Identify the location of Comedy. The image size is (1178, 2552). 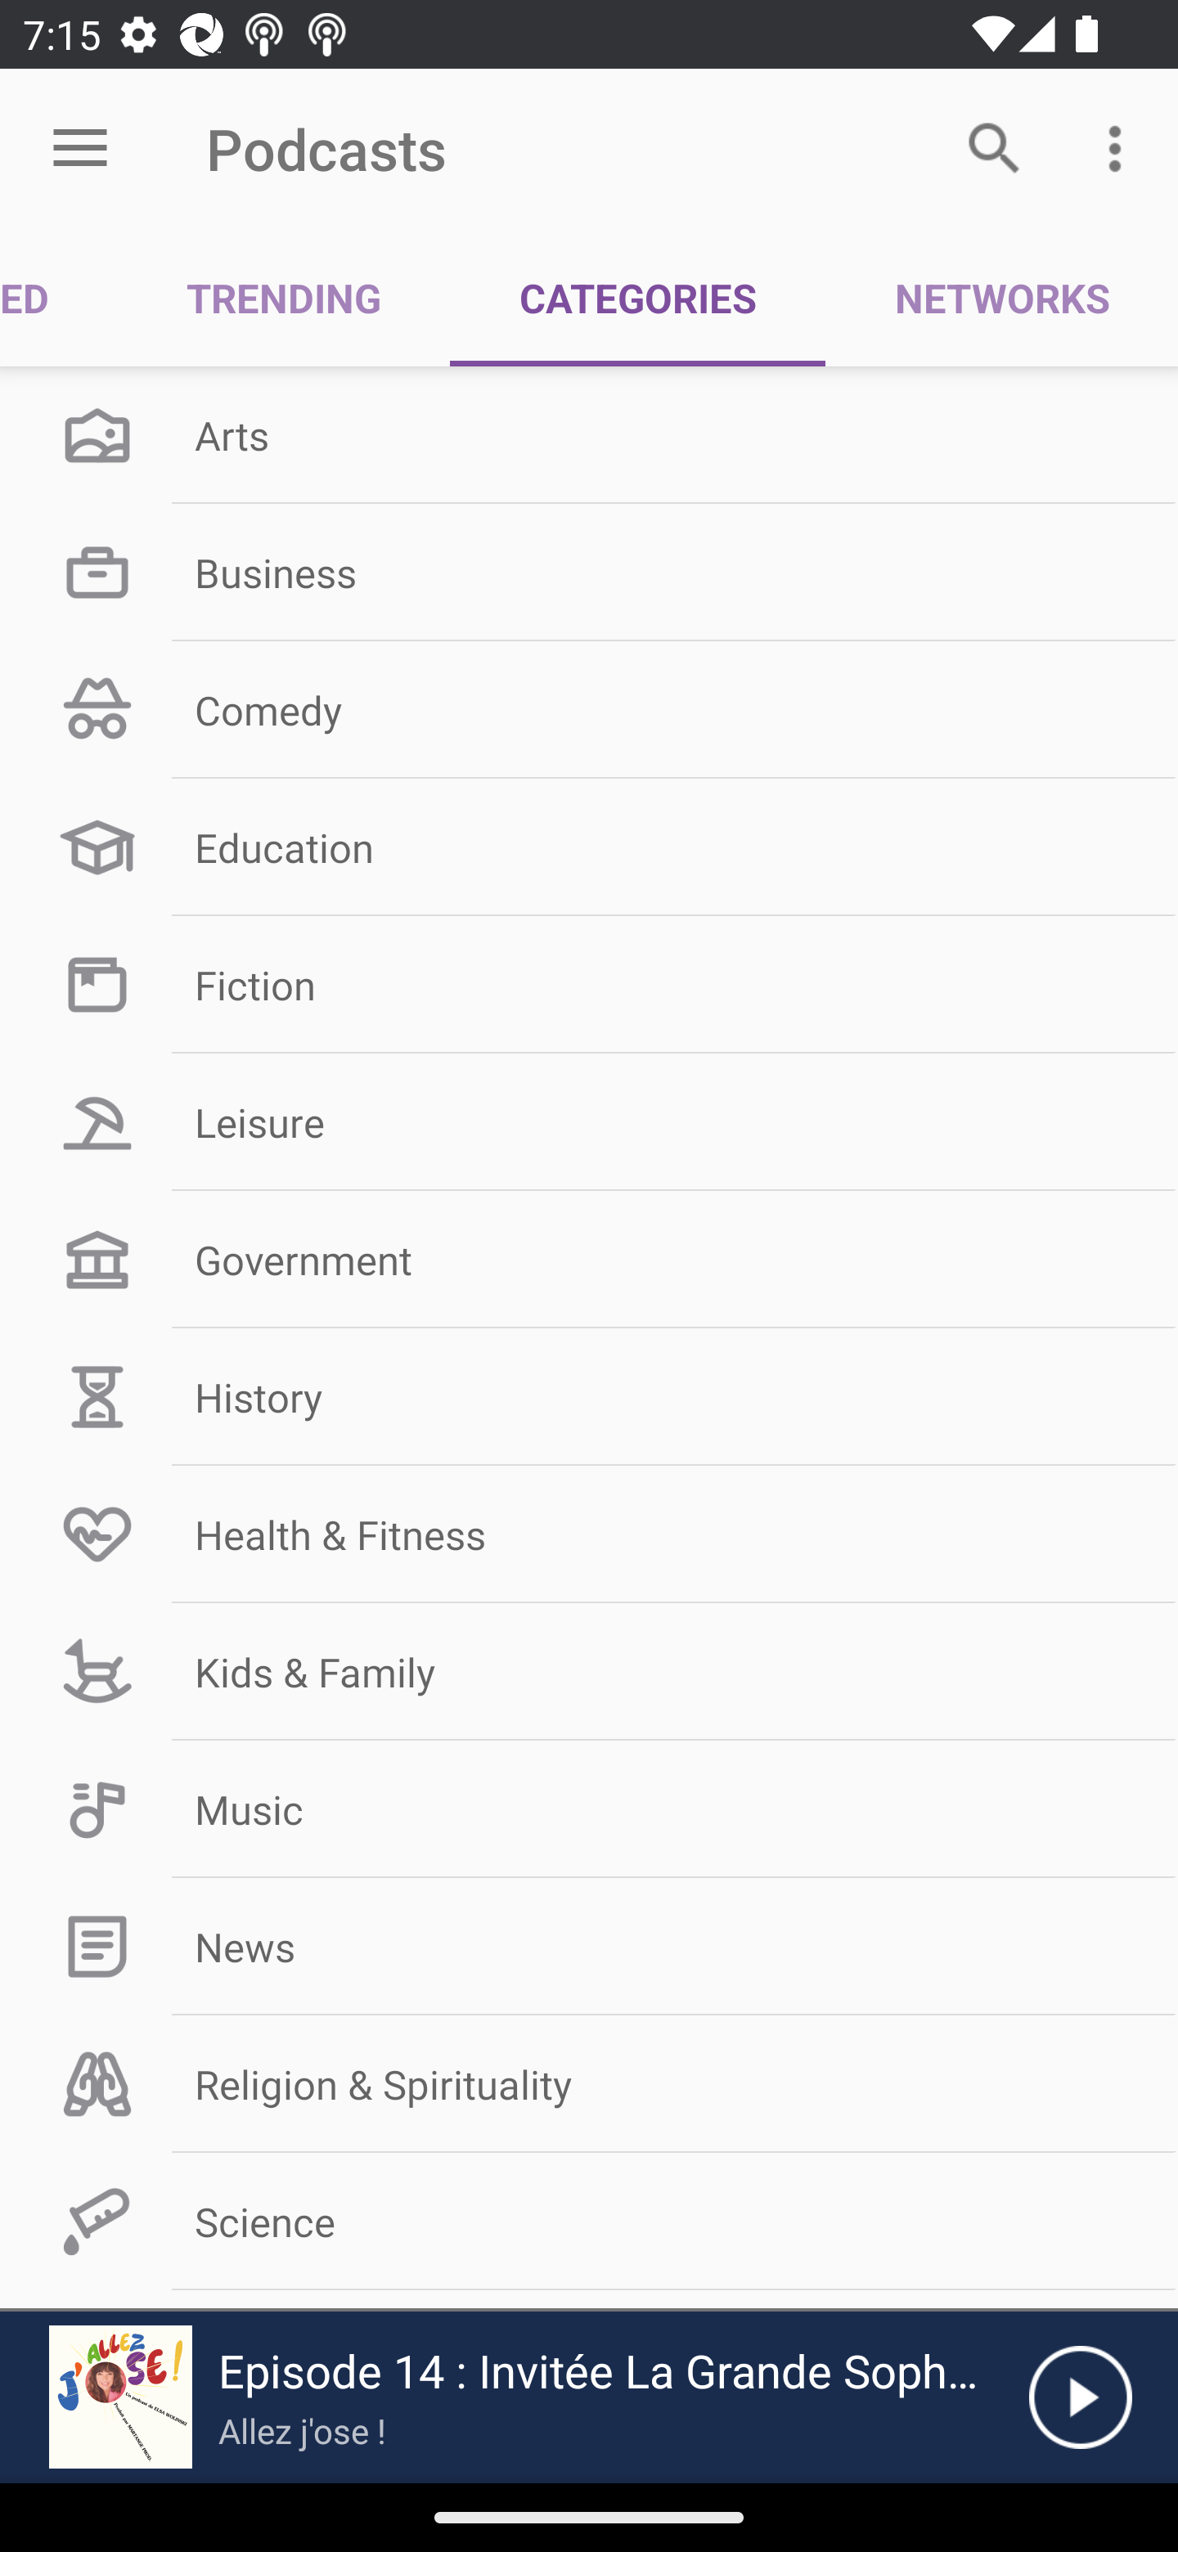
(589, 709).